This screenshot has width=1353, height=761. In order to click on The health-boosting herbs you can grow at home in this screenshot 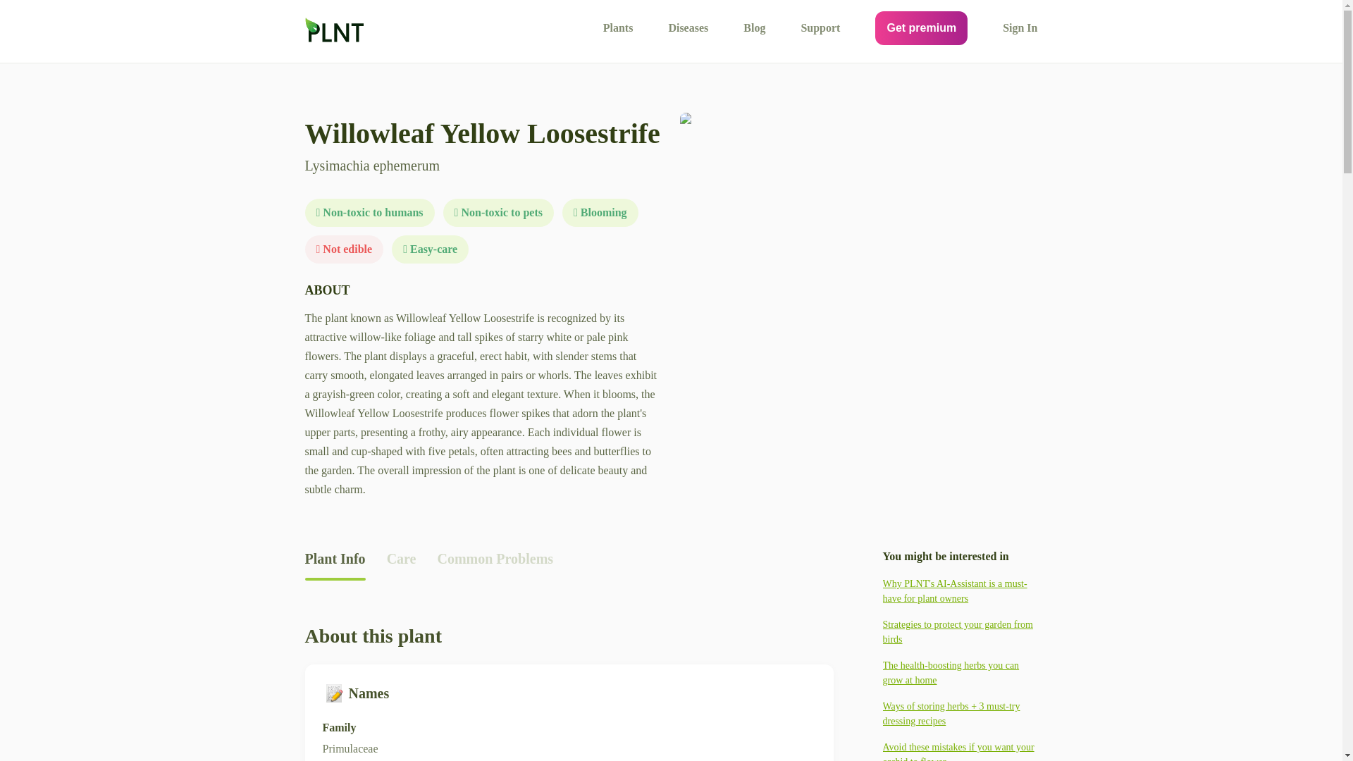, I will do `click(960, 673)`.